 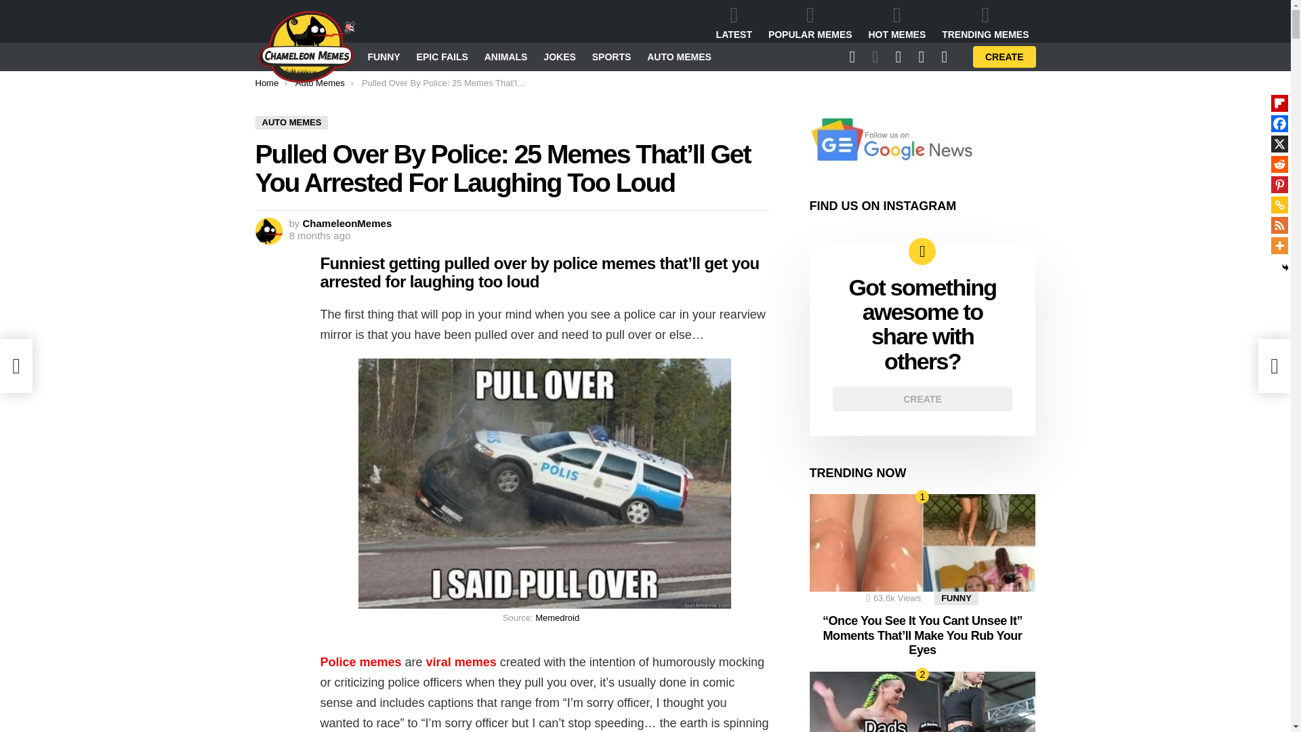 I want to click on AUTO MEMES, so click(x=291, y=122).